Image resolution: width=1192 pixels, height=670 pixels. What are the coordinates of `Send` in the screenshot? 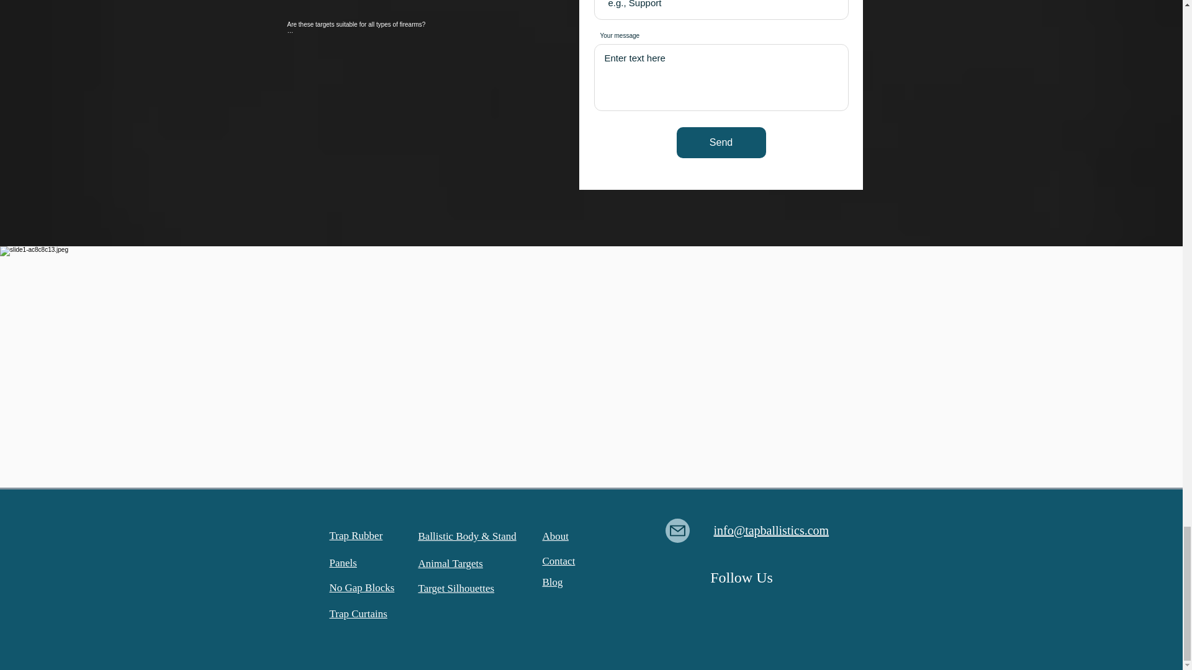 It's located at (721, 143).